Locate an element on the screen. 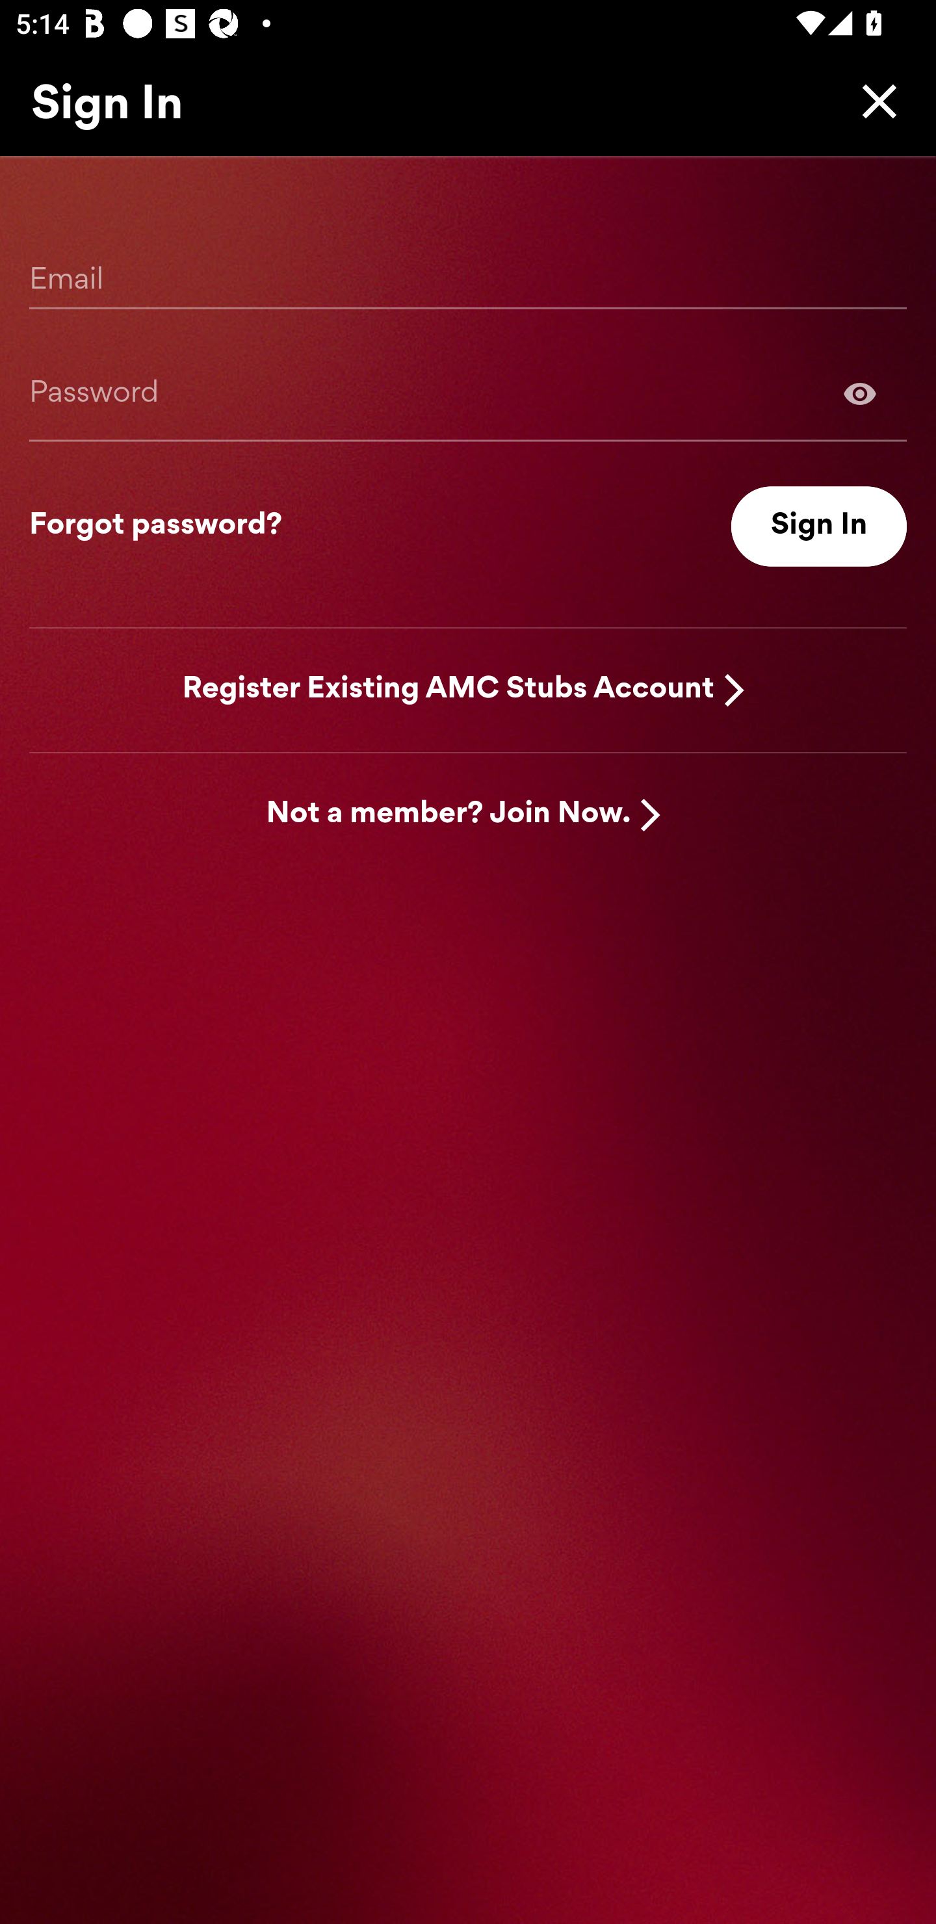 Image resolution: width=936 pixels, height=1924 pixels. Close is located at coordinates (874, 101).